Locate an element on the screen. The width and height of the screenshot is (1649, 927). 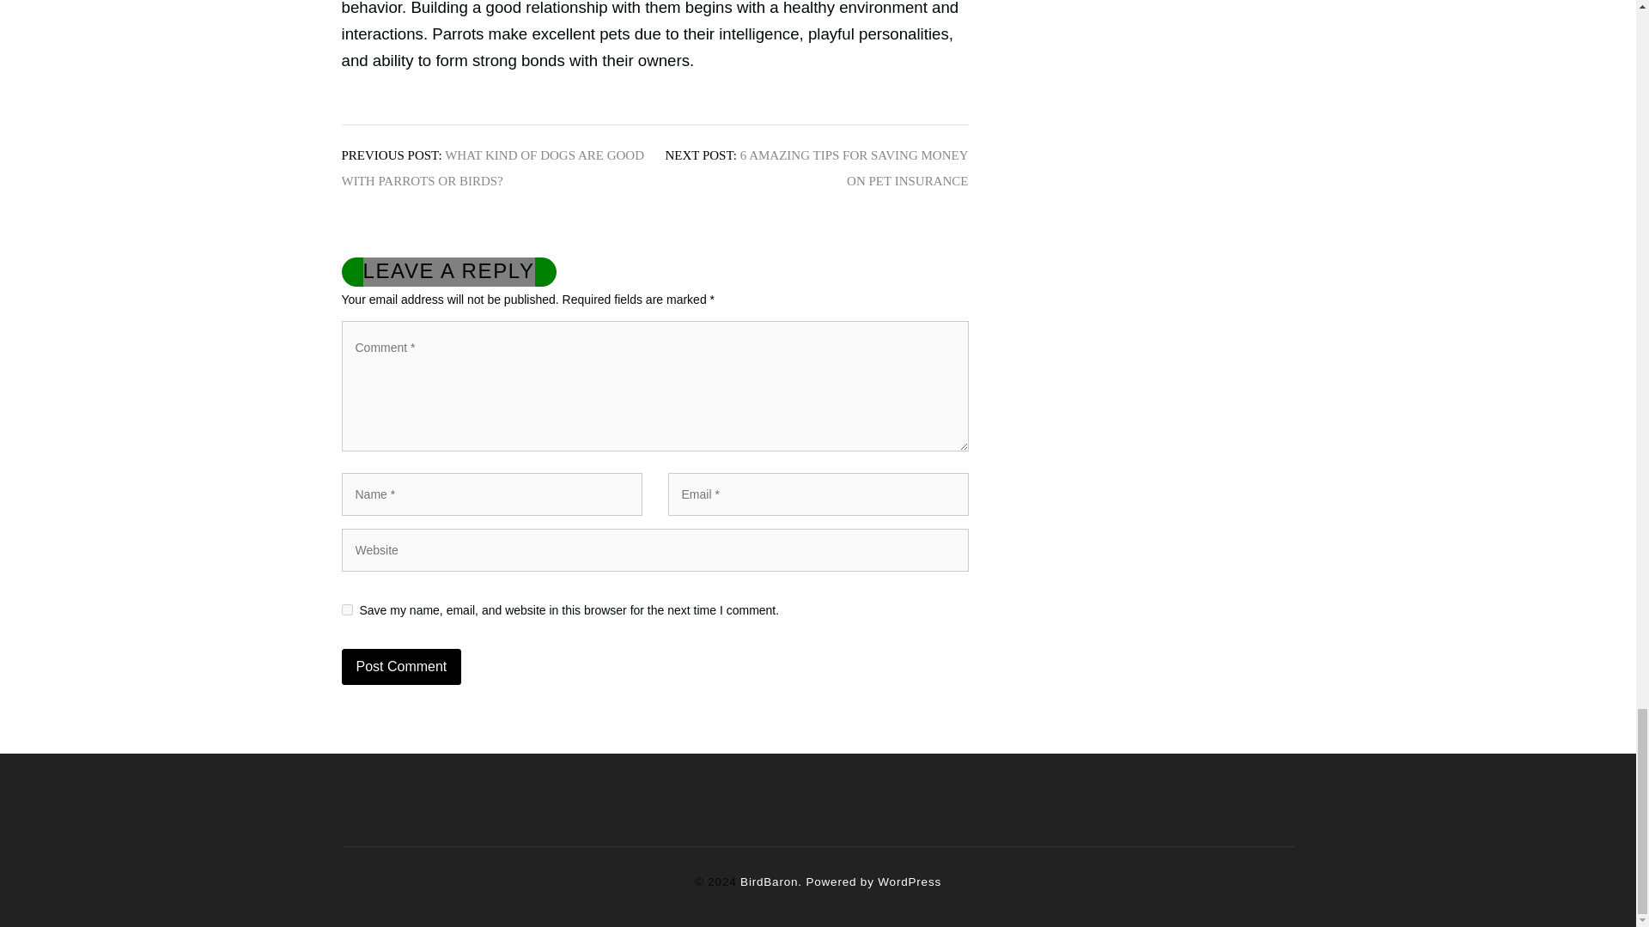
yes is located at coordinates (347, 609).